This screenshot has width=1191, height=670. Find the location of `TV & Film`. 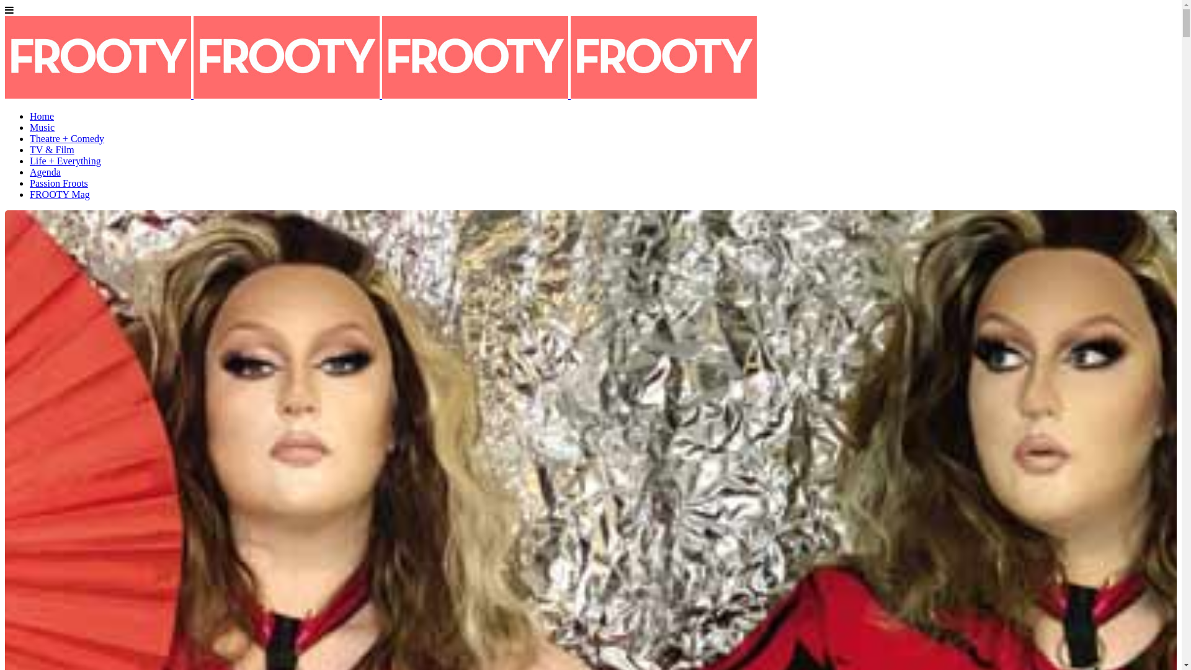

TV & Film is located at coordinates (52, 150).